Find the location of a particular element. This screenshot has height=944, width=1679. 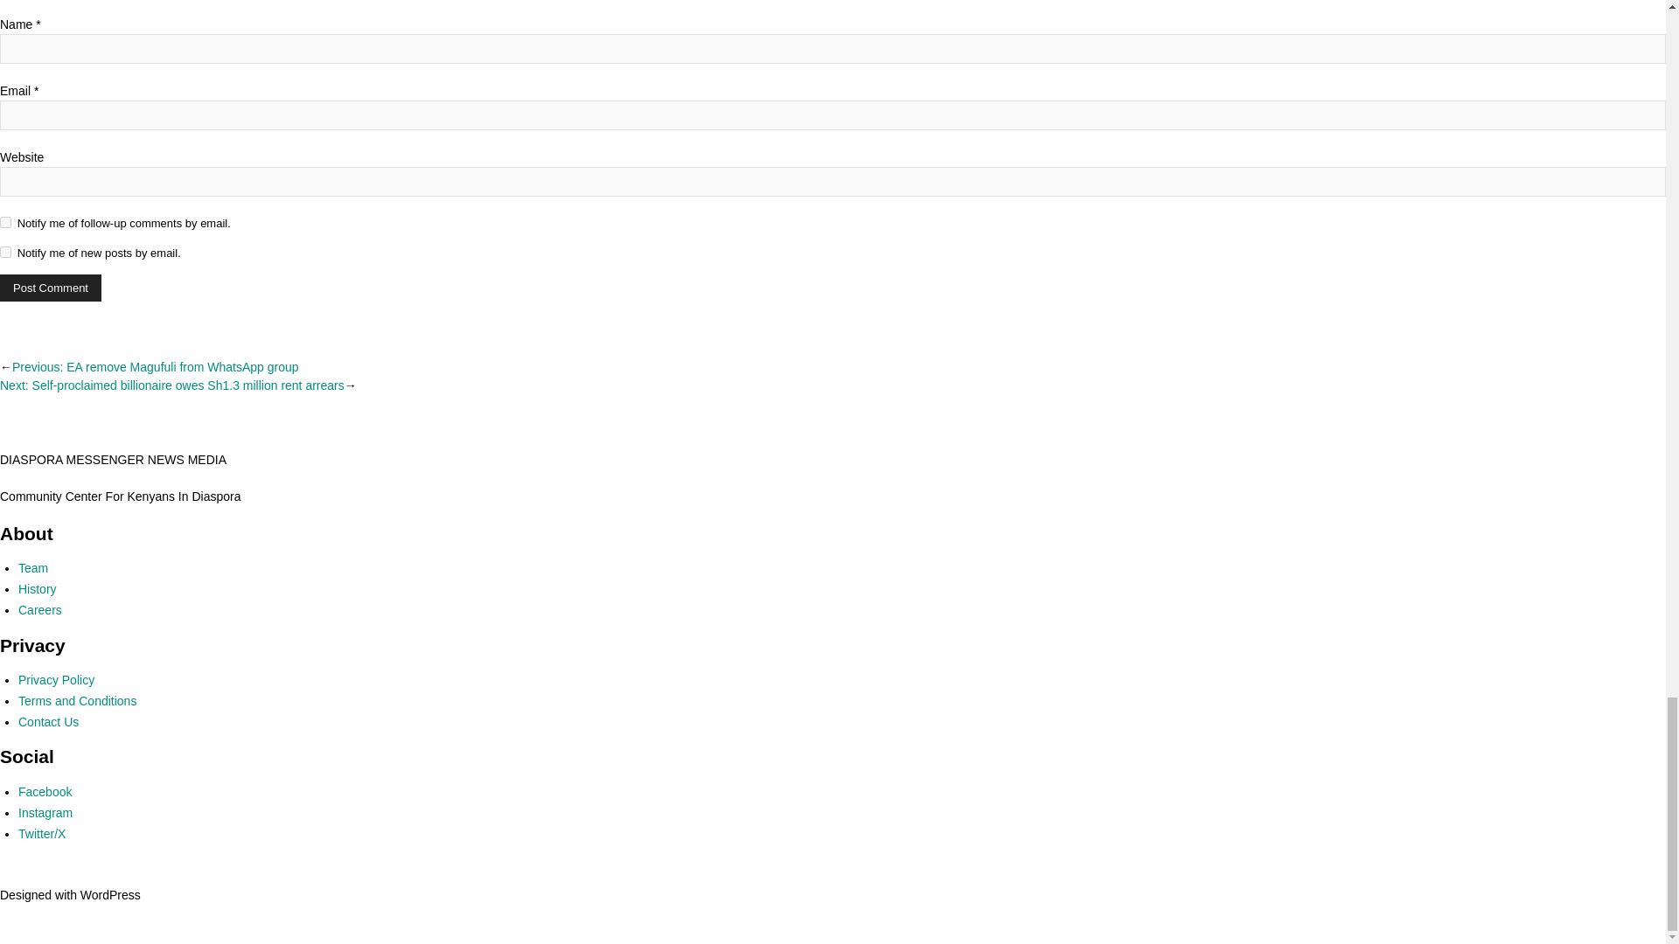

Team is located at coordinates (33, 567).